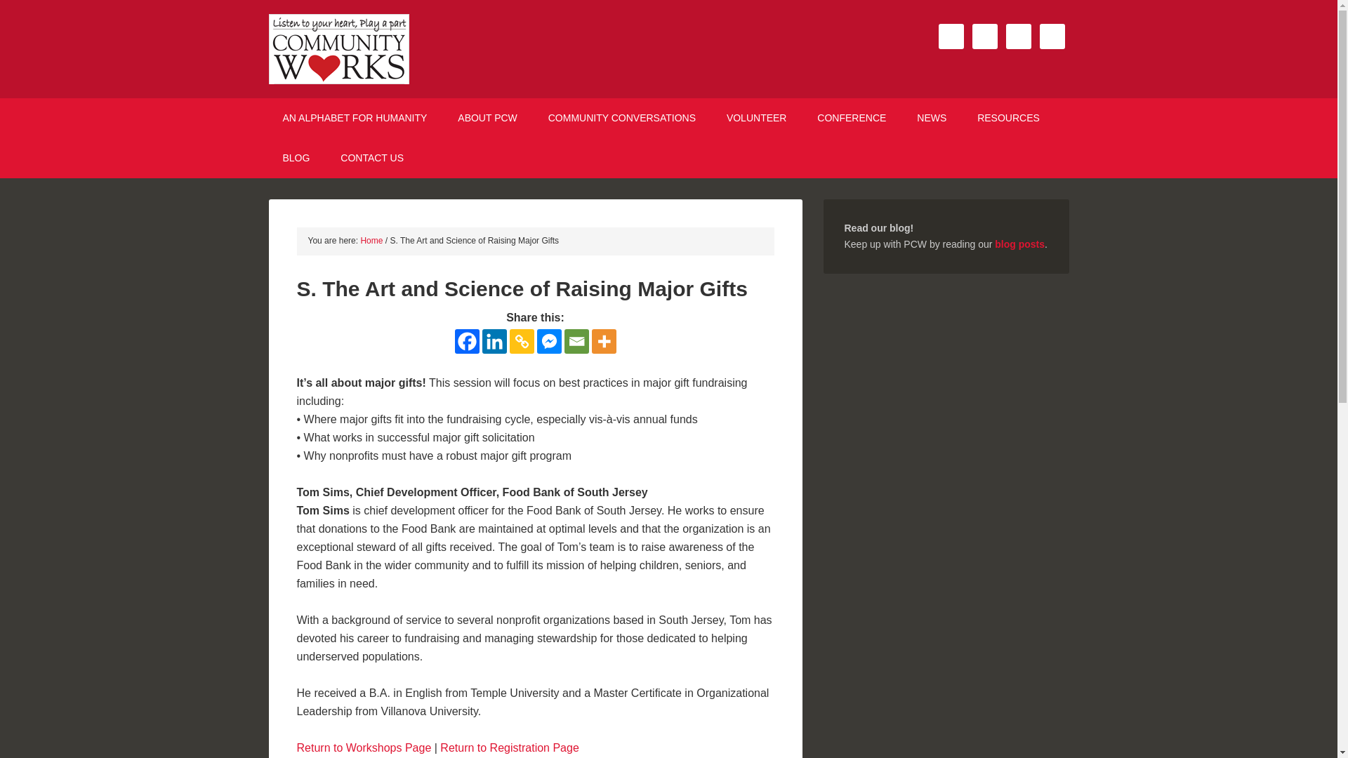 This screenshot has height=758, width=1348. Describe the element at coordinates (372, 157) in the screenshot. I see `CONTACT US` at that location.